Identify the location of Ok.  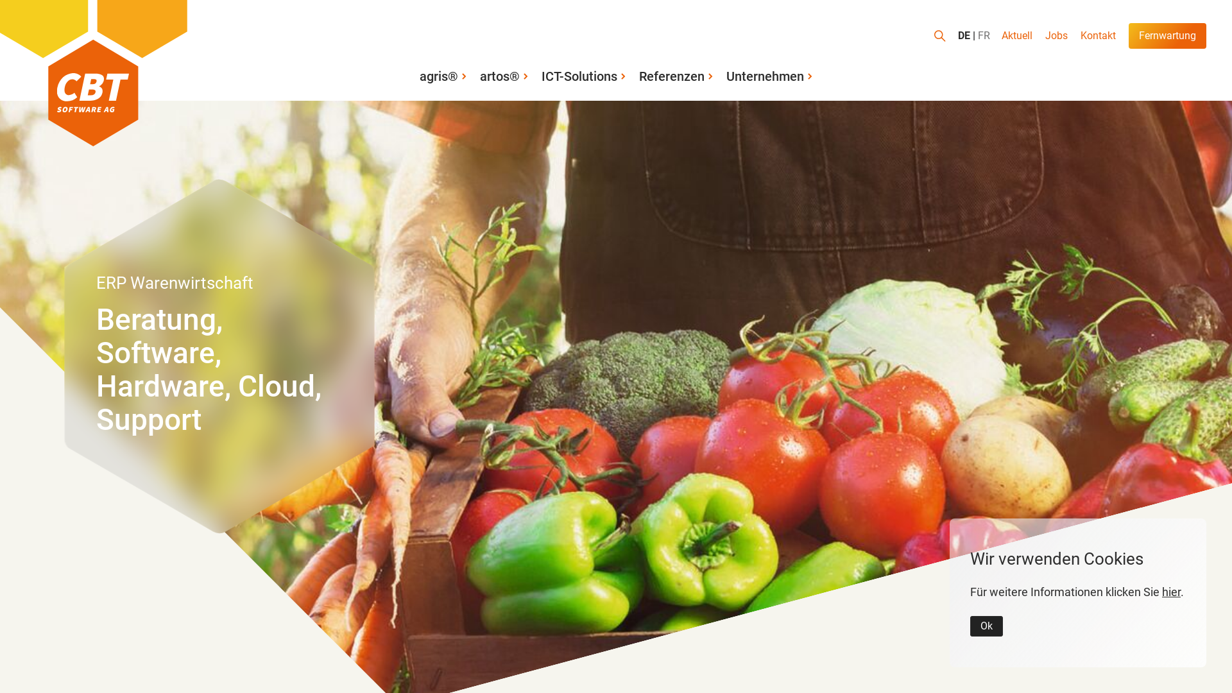
(987, 626).